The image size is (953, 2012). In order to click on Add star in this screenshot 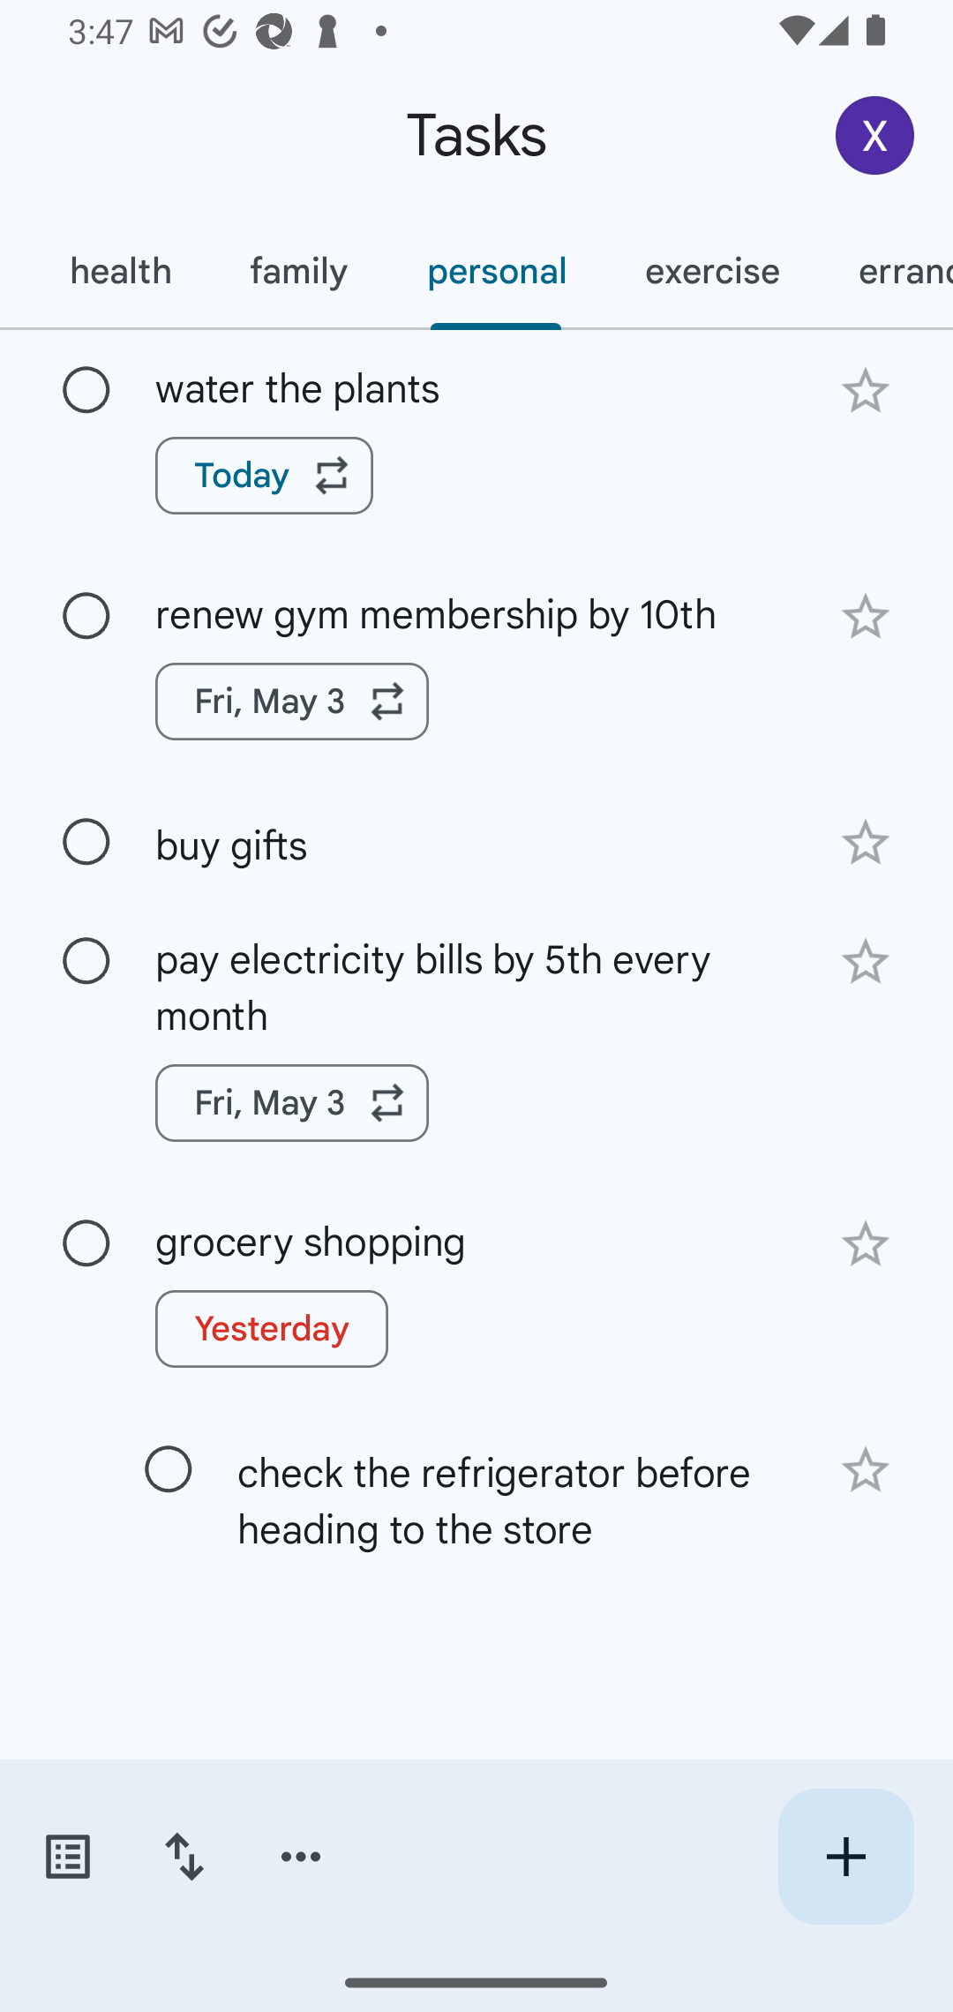, I will do `click(865, 843)`.